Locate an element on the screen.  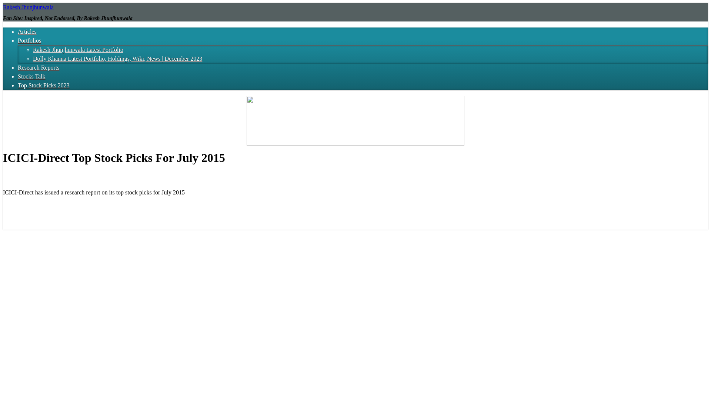
Portfolios is located at coordinates (30, 40).